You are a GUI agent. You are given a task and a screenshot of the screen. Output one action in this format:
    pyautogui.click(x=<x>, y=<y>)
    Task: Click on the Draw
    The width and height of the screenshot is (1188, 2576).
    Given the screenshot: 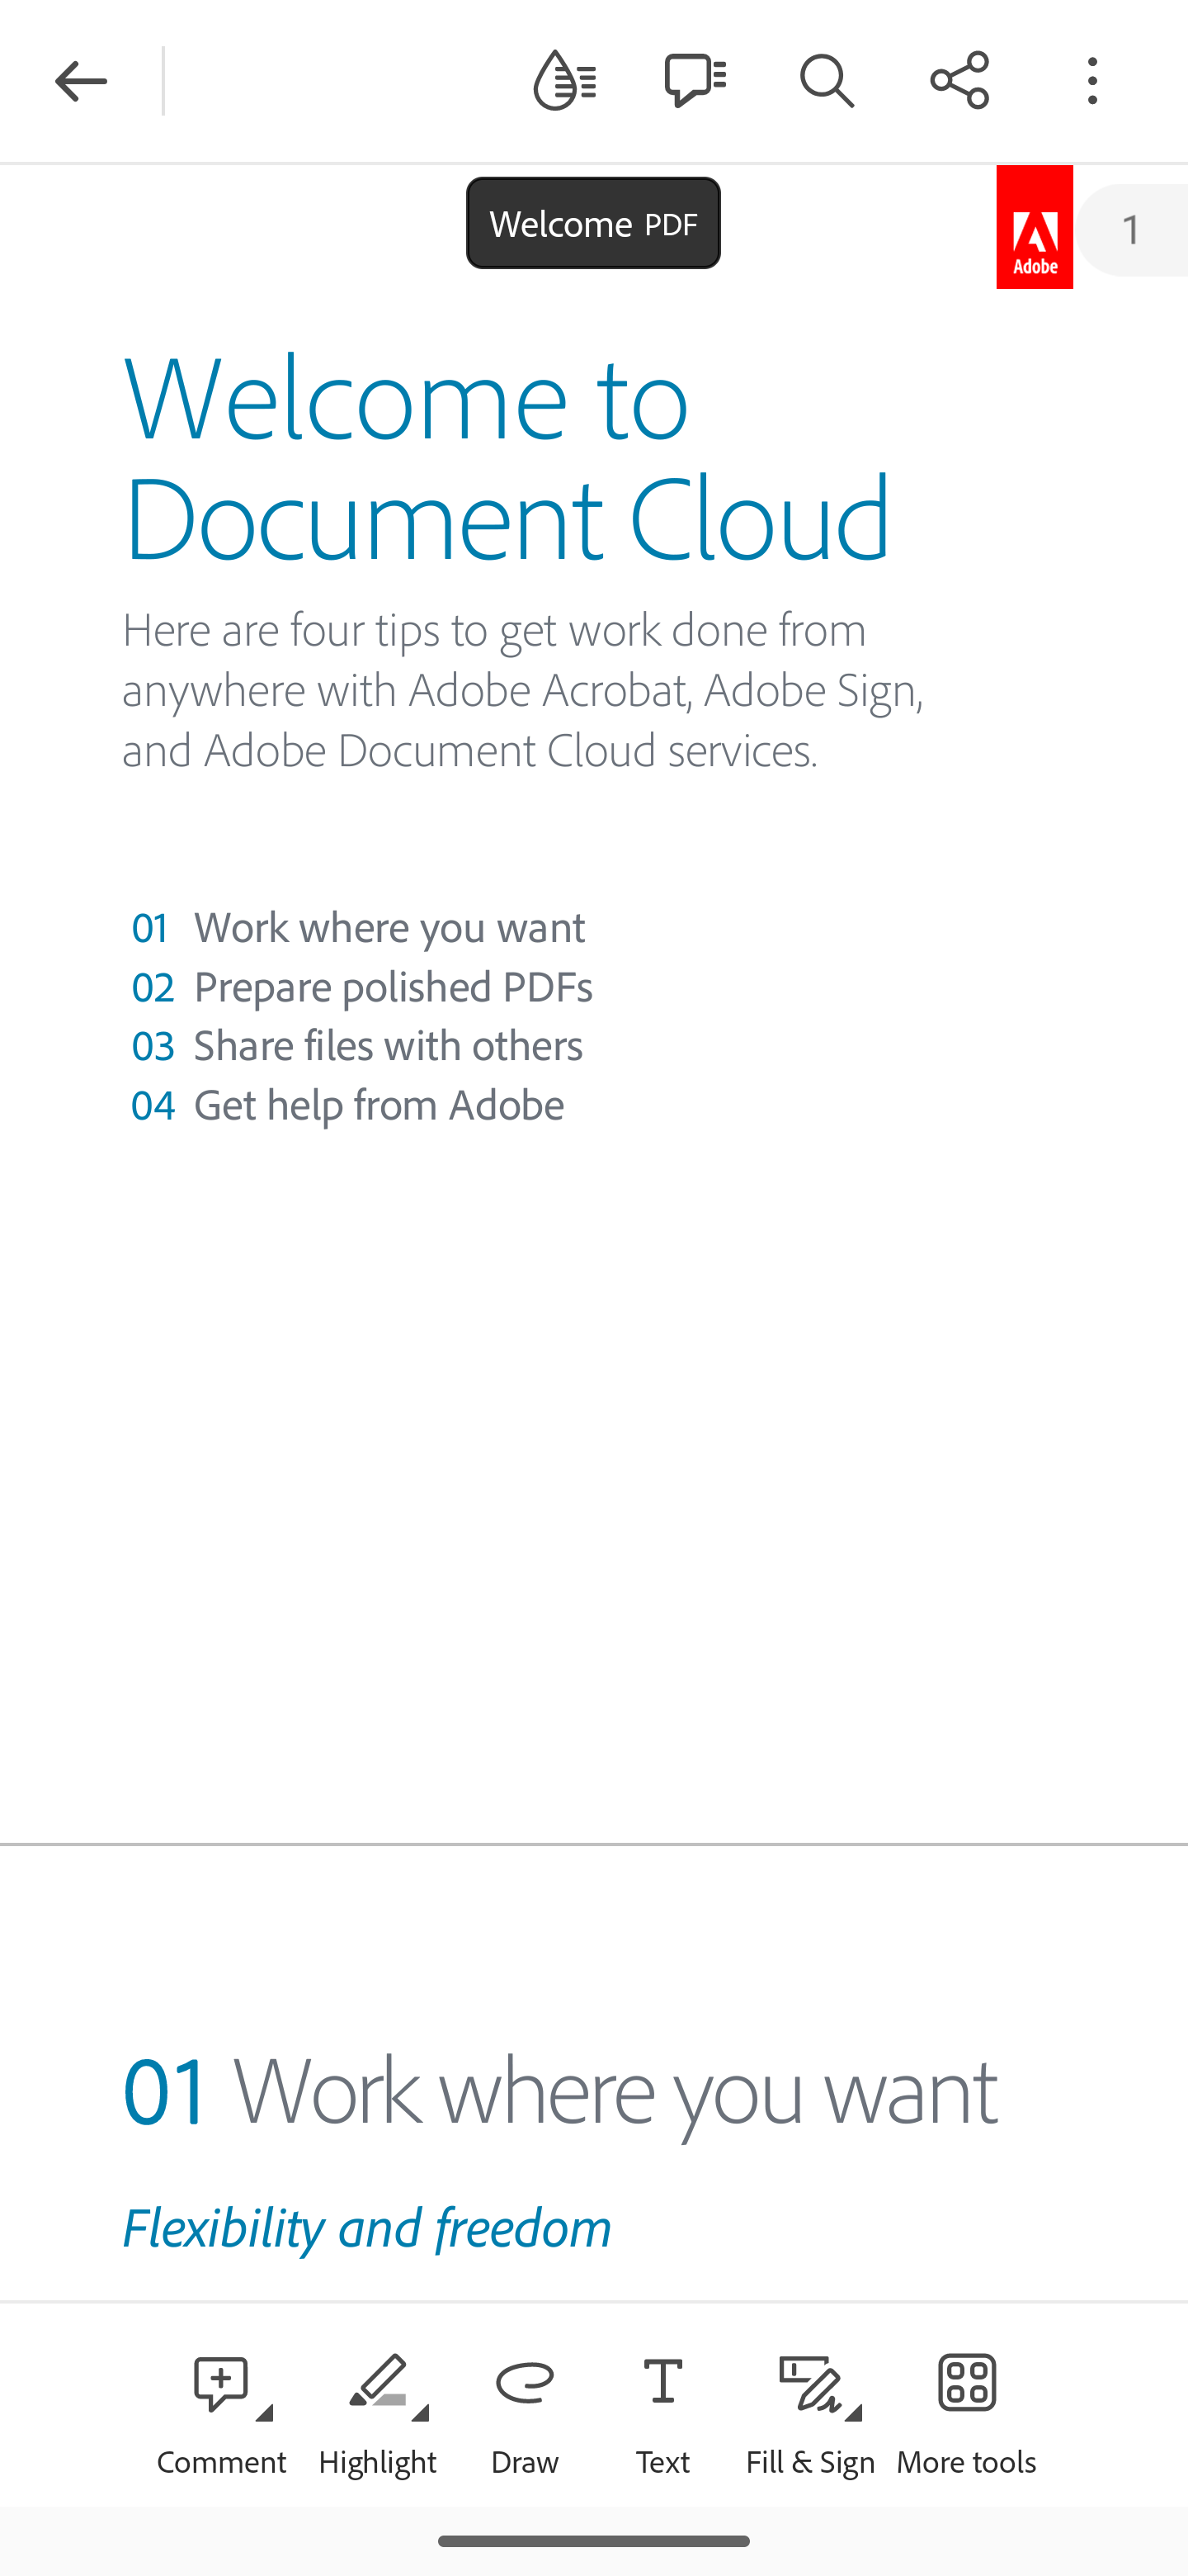 What is the action you would take?
    pyautogui.click(x=525, y=2404)
    